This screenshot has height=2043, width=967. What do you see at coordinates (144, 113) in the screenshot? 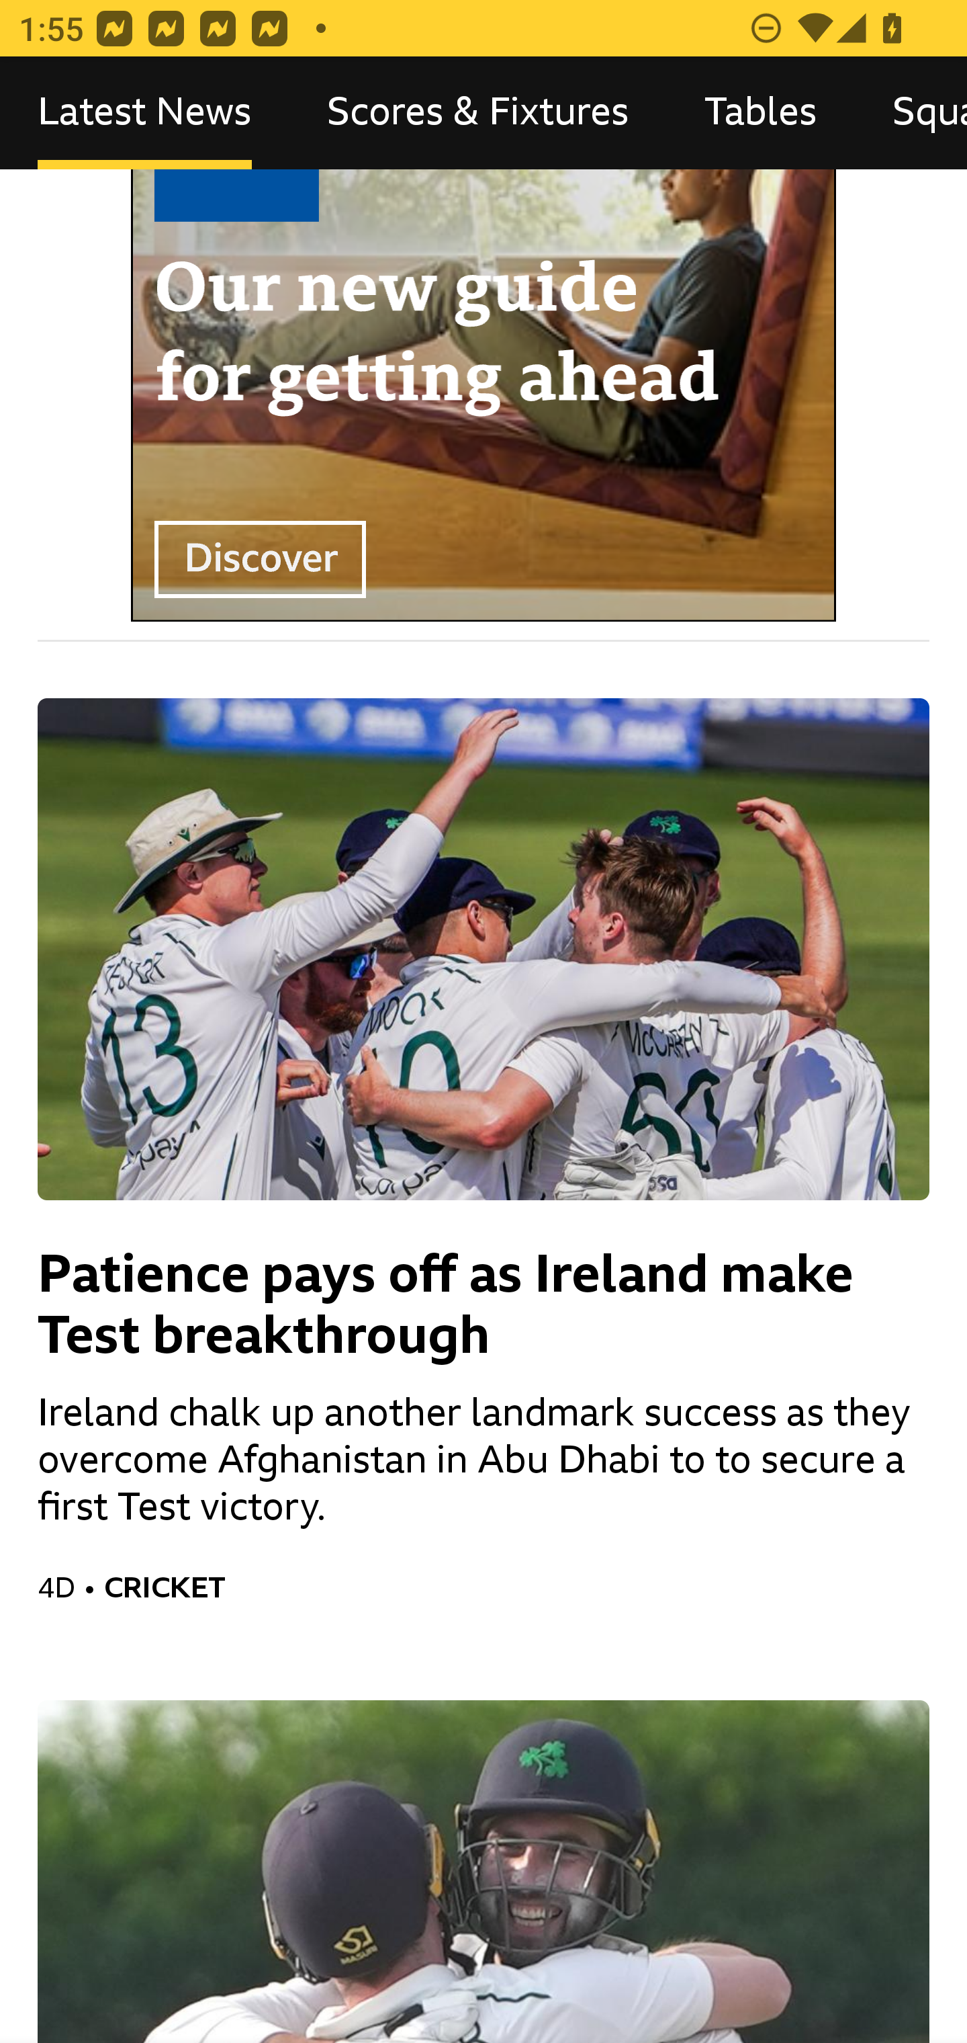
I see `Latest News, selected Latest News` at bounding box center [144, 113].